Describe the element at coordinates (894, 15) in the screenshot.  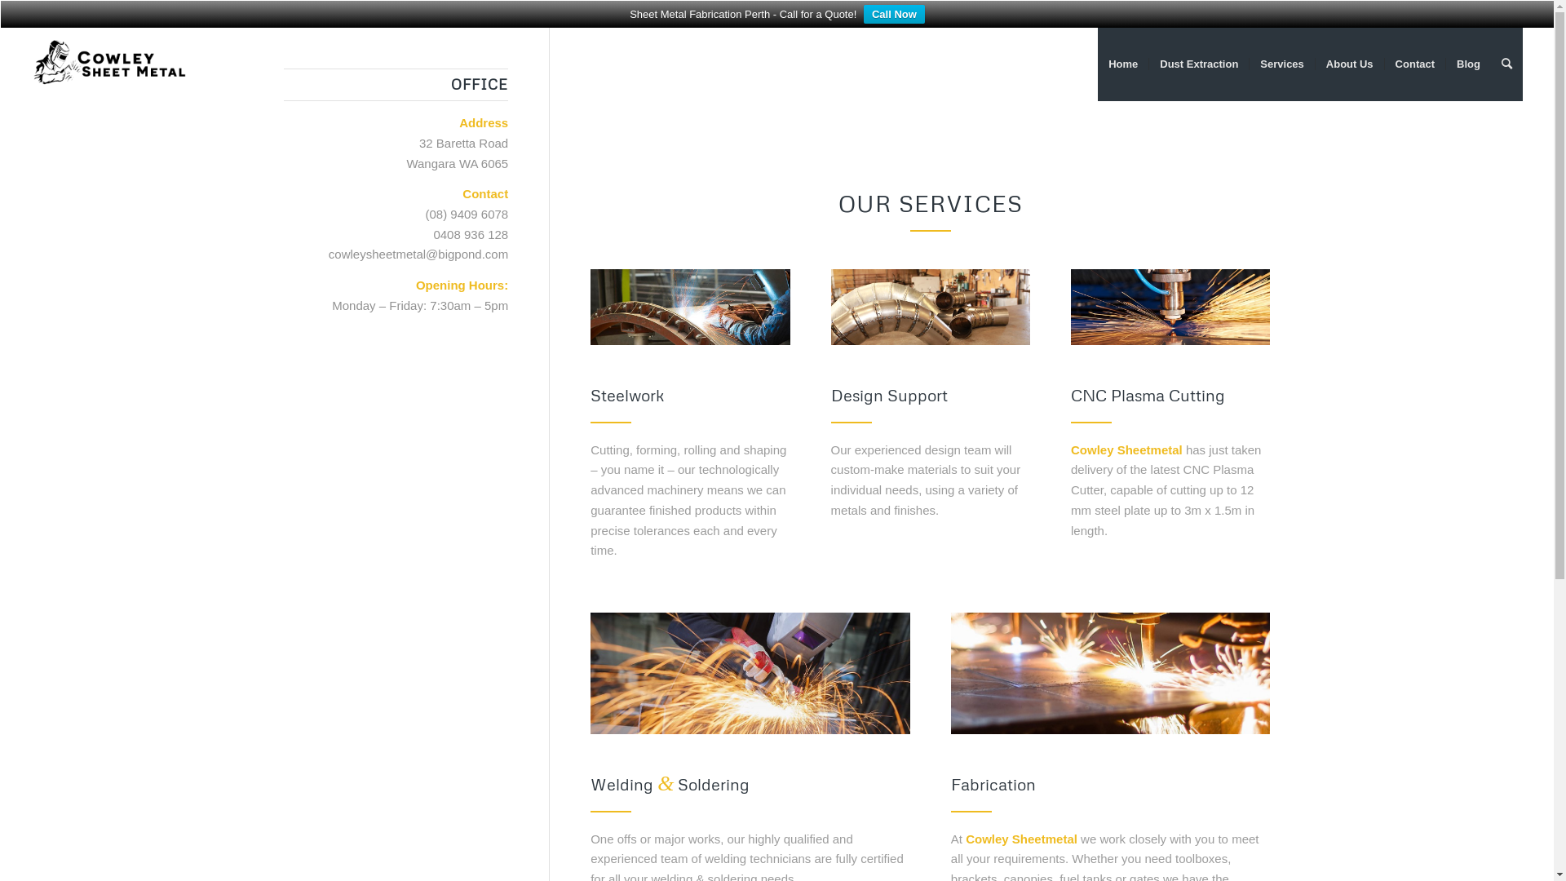
I see `Call Now` at that location.